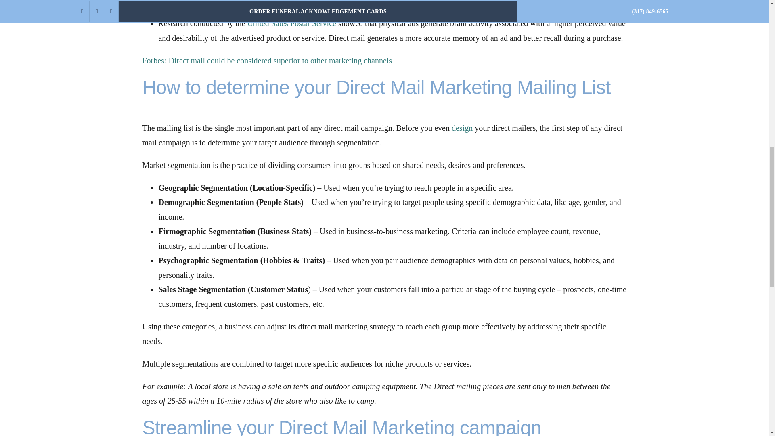 Image resolution: width=775 pixels, height=436 pixels. Describe the element at coordinates (291, 23) in the screenshot. I see `United Sates Postal Service` at that location.